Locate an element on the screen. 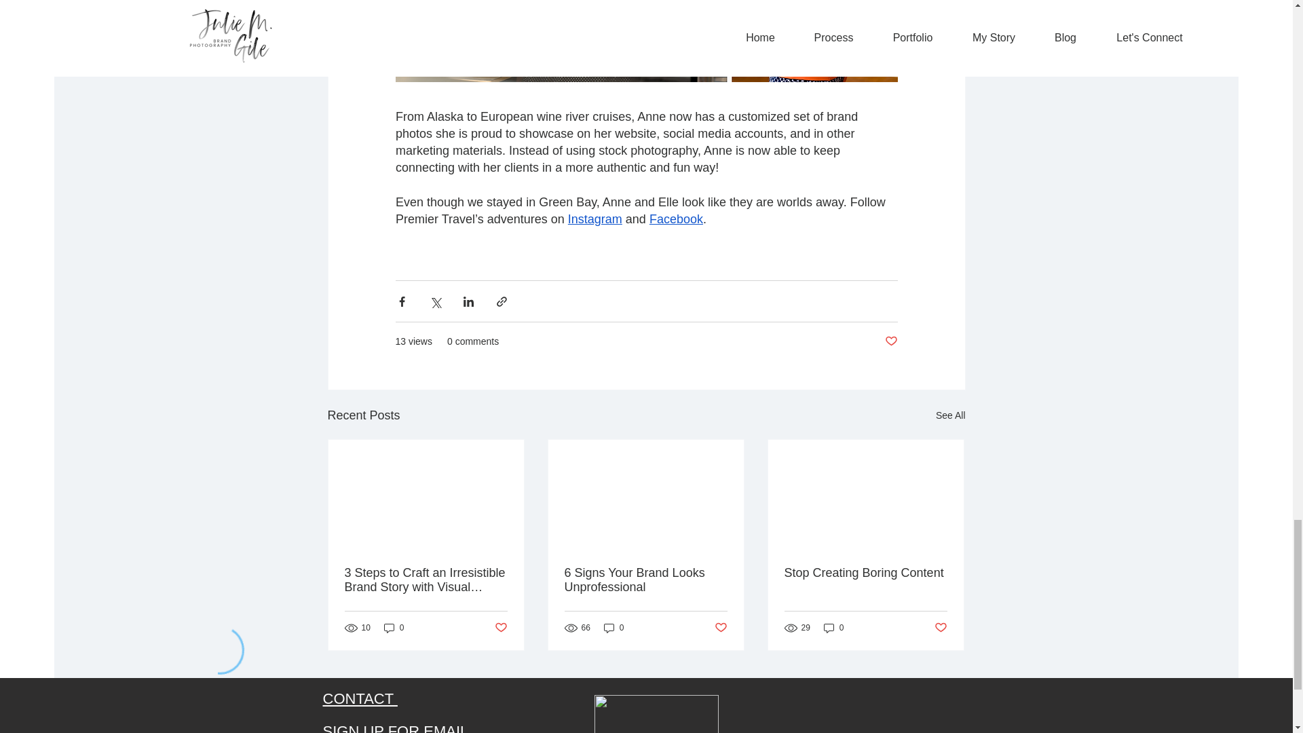 This screenshot has width=1303, height=733. Facebook is located at coordinates (675, 219).